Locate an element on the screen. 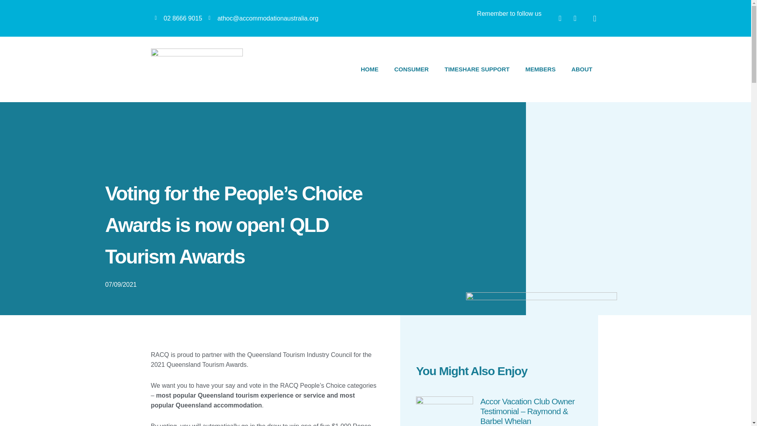  MEMBERS is located at coordinates (540, 69).